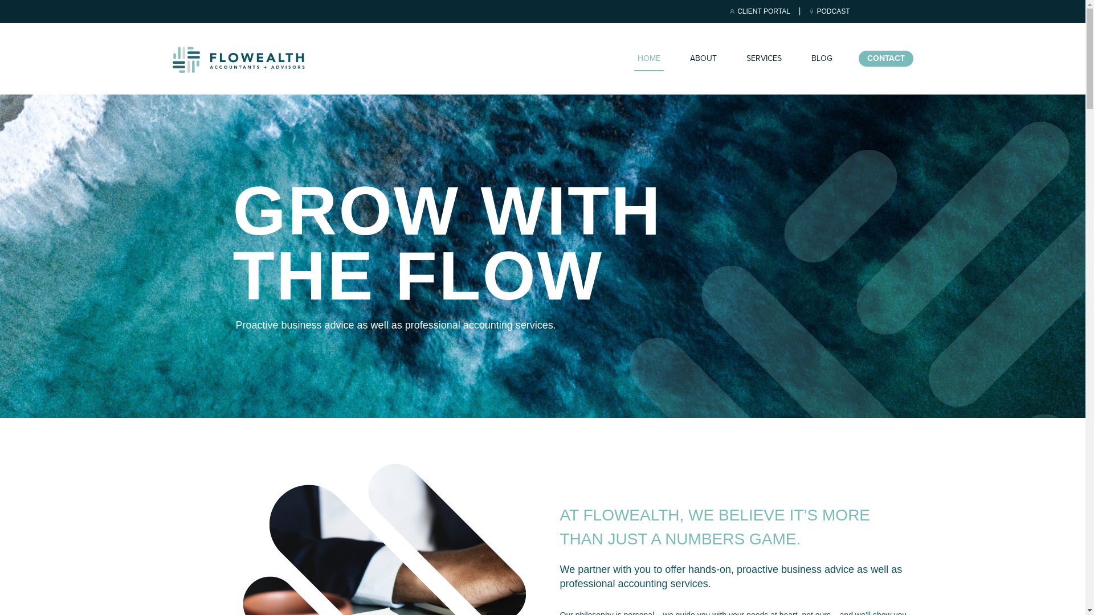  Describe the element at coordinates (703, 59) in the screenshot. I see `ABOUT` at that location.